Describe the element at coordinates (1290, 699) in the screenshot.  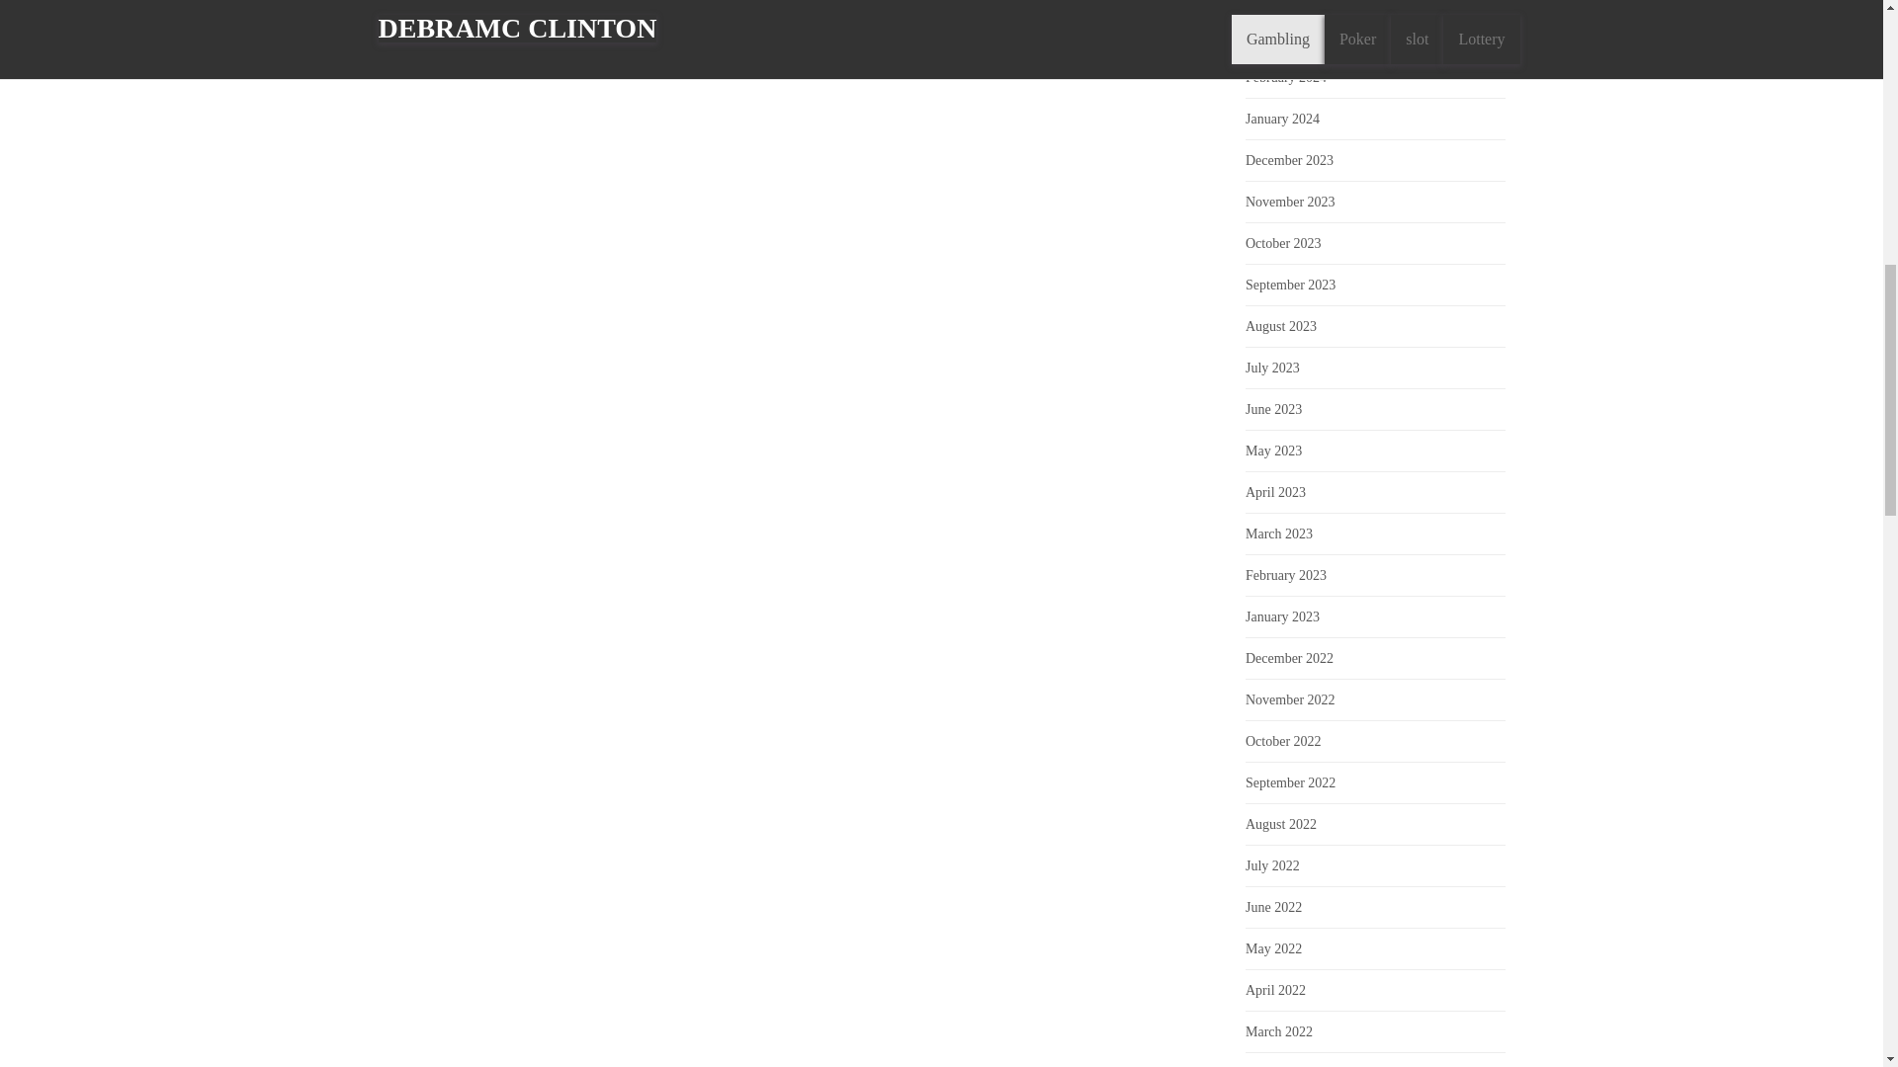
I see `November 2022` at that location.